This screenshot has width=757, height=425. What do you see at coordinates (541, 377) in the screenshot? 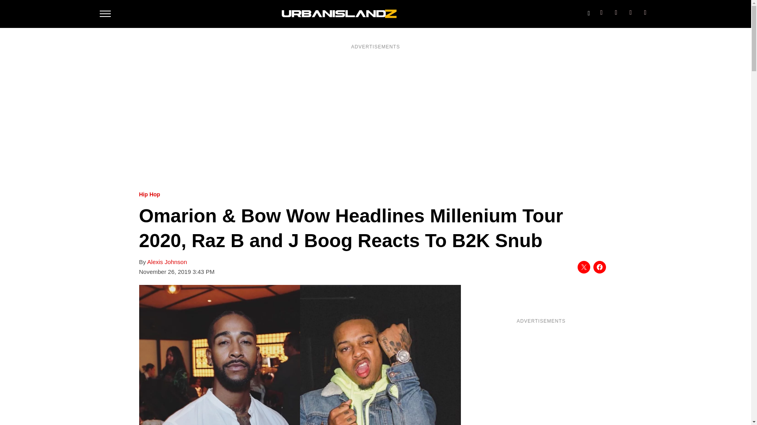
I see `Advertisement` at bounding box center [541, 377].